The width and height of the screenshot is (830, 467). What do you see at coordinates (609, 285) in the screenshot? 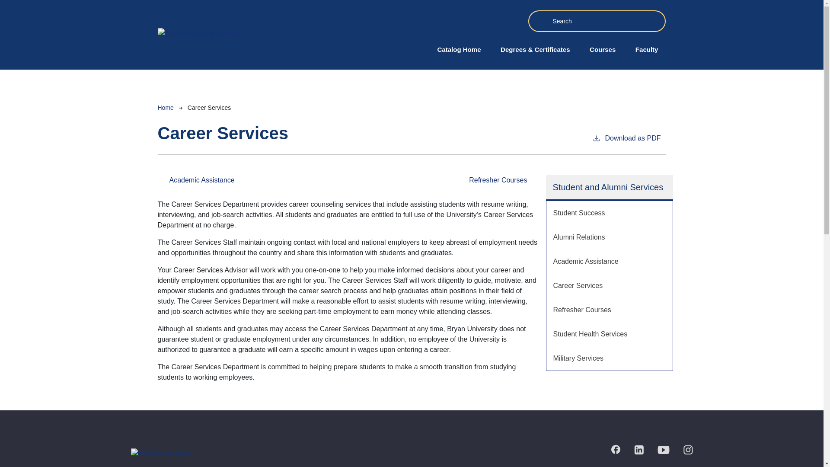
I see `Career Services` at bounding box center [609, 285].